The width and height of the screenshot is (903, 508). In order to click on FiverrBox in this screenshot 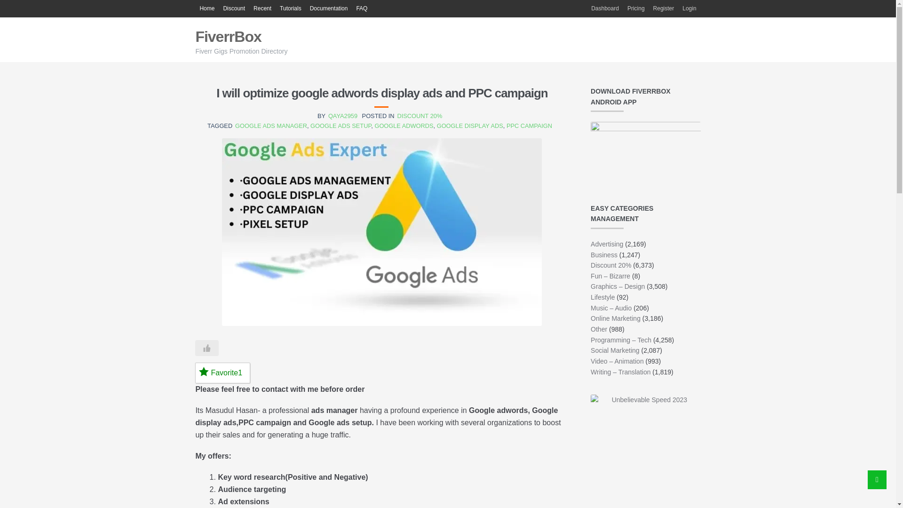, I will do `click(228, 37)`.